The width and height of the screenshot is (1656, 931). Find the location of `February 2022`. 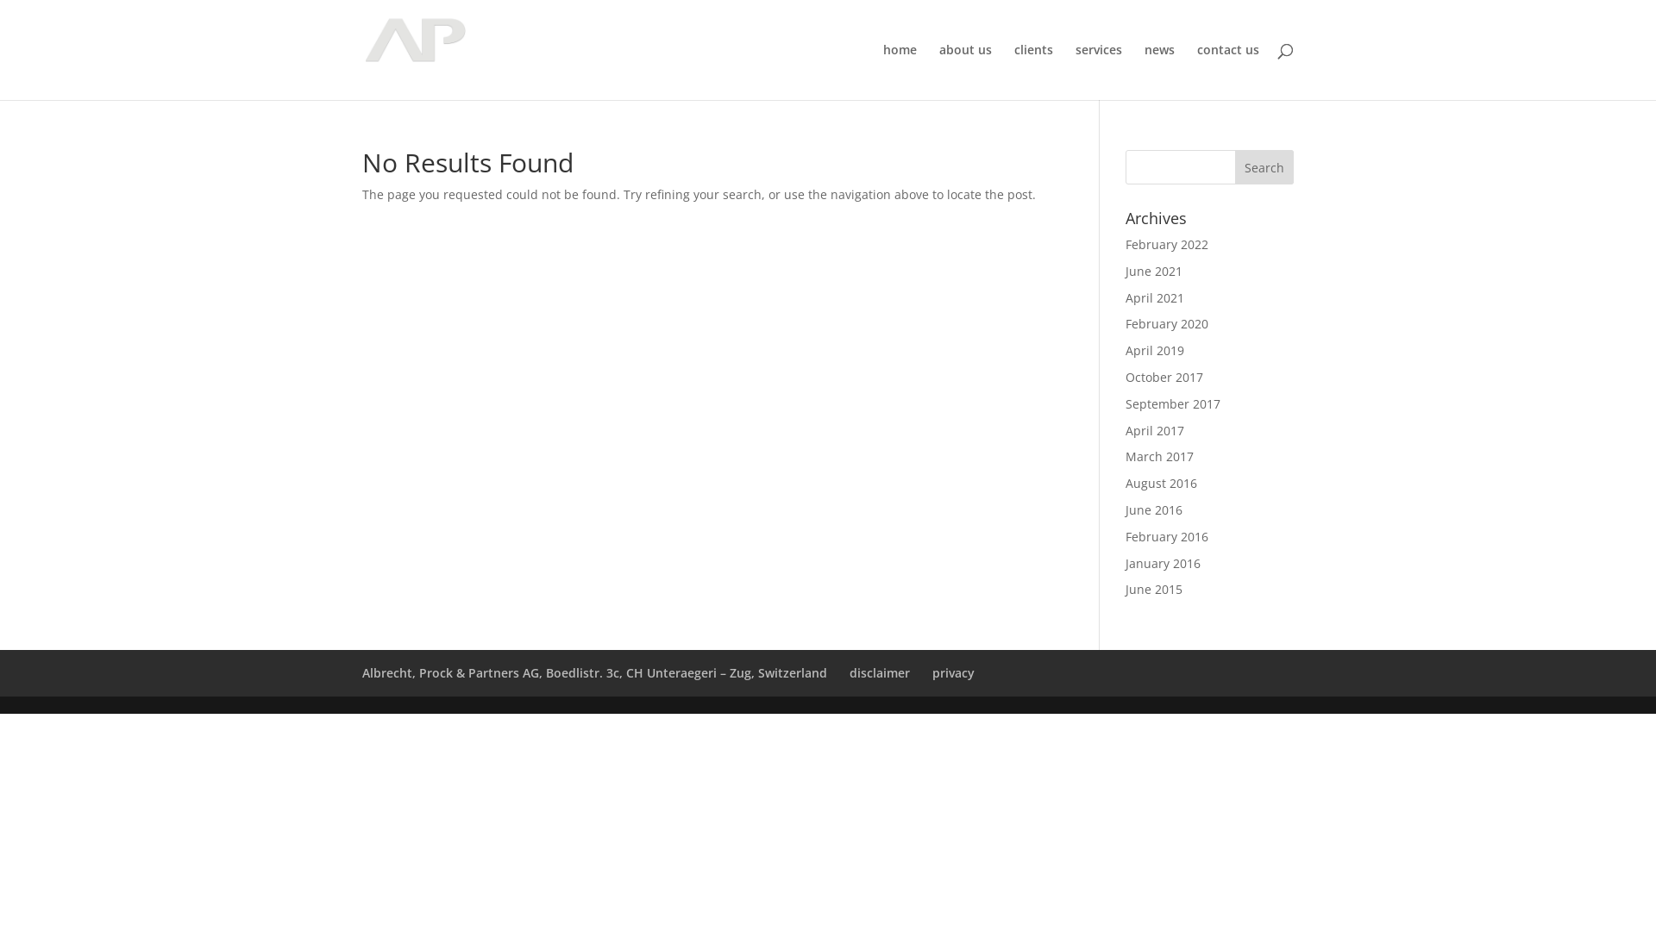

February 2022 is located at coordinates (1167, 245).